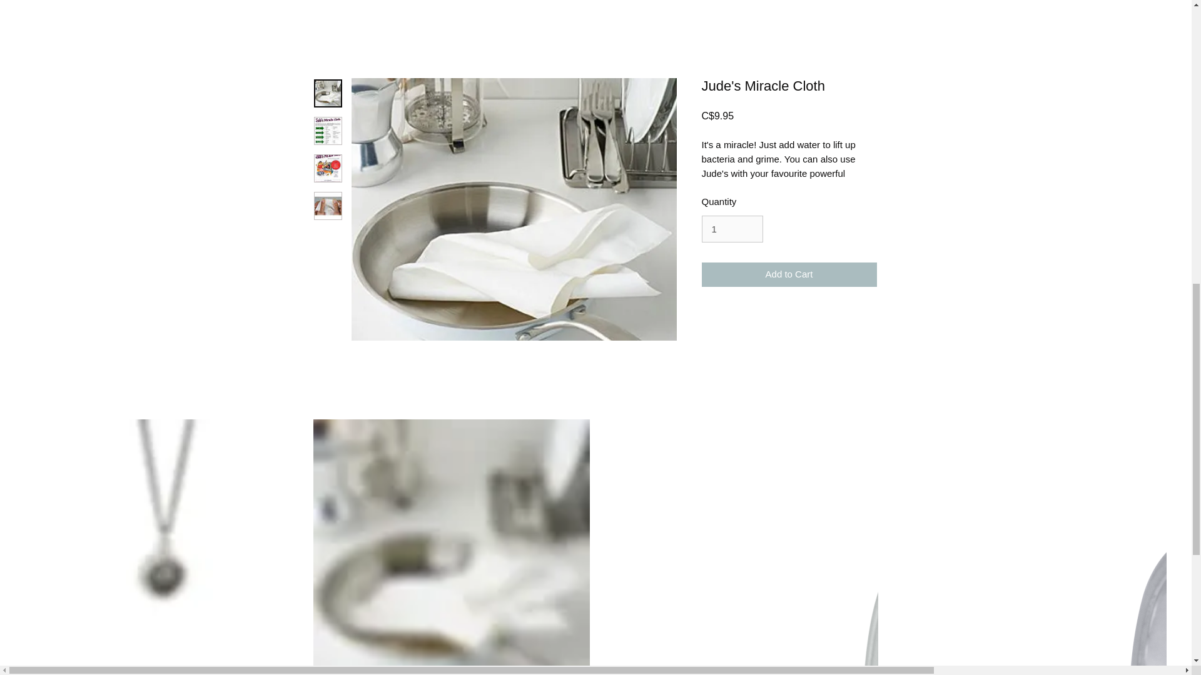 This screenshot has width=1201, height=675. What do you see at coordinates (789, 275) in the screenshot?
I see `Add to Cart` at bounding box center [789, 275].